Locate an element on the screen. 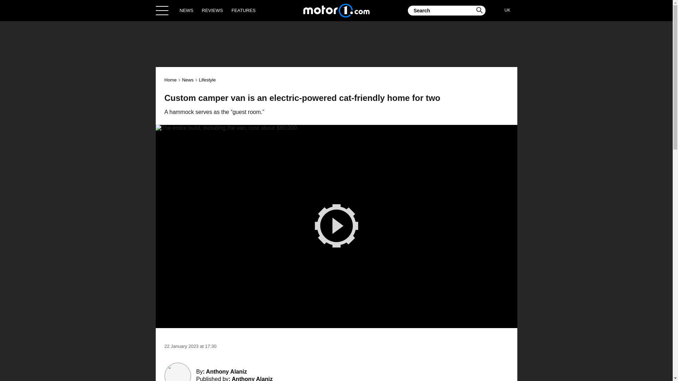 This screenshot has width=678, height=381. Lifestyle is located at coordinates (207, 80).